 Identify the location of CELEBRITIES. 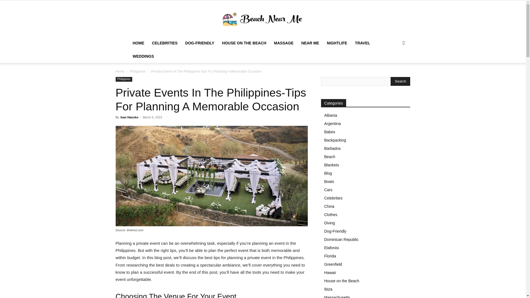
(165, 43).